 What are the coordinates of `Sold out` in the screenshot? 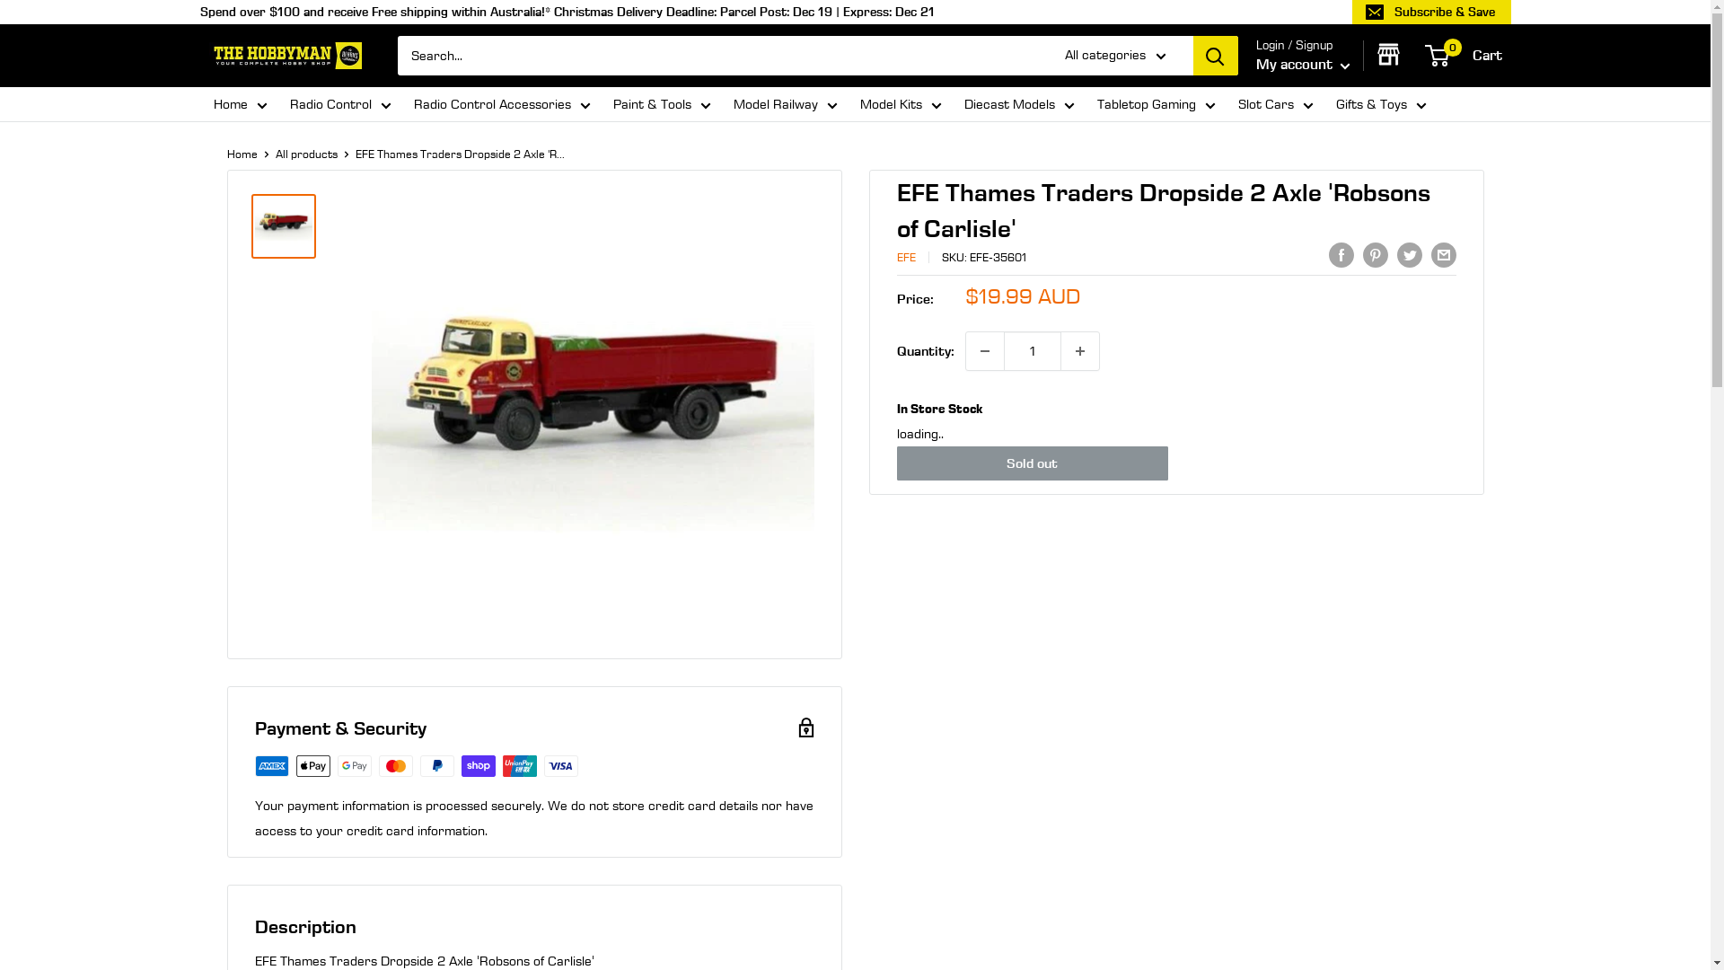 It's located at (1033, 463).